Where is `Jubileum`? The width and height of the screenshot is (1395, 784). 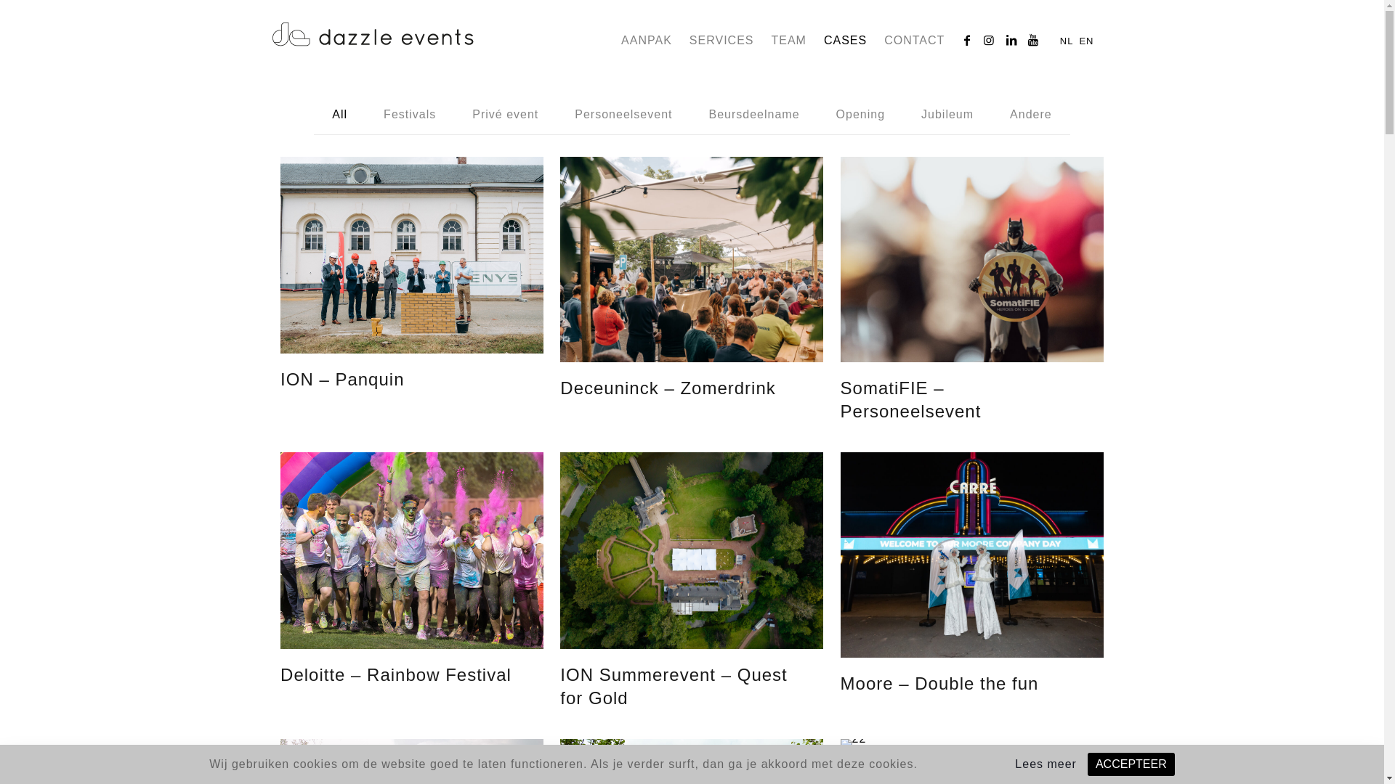
Jubileum is located at coordinates (947, 115).